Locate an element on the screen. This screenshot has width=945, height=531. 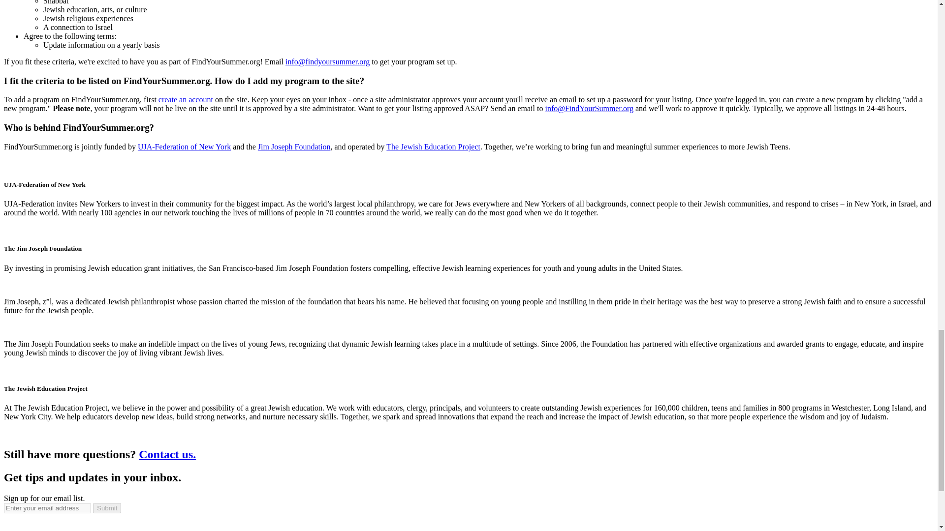
Submit is located at coordinates (106, 508).